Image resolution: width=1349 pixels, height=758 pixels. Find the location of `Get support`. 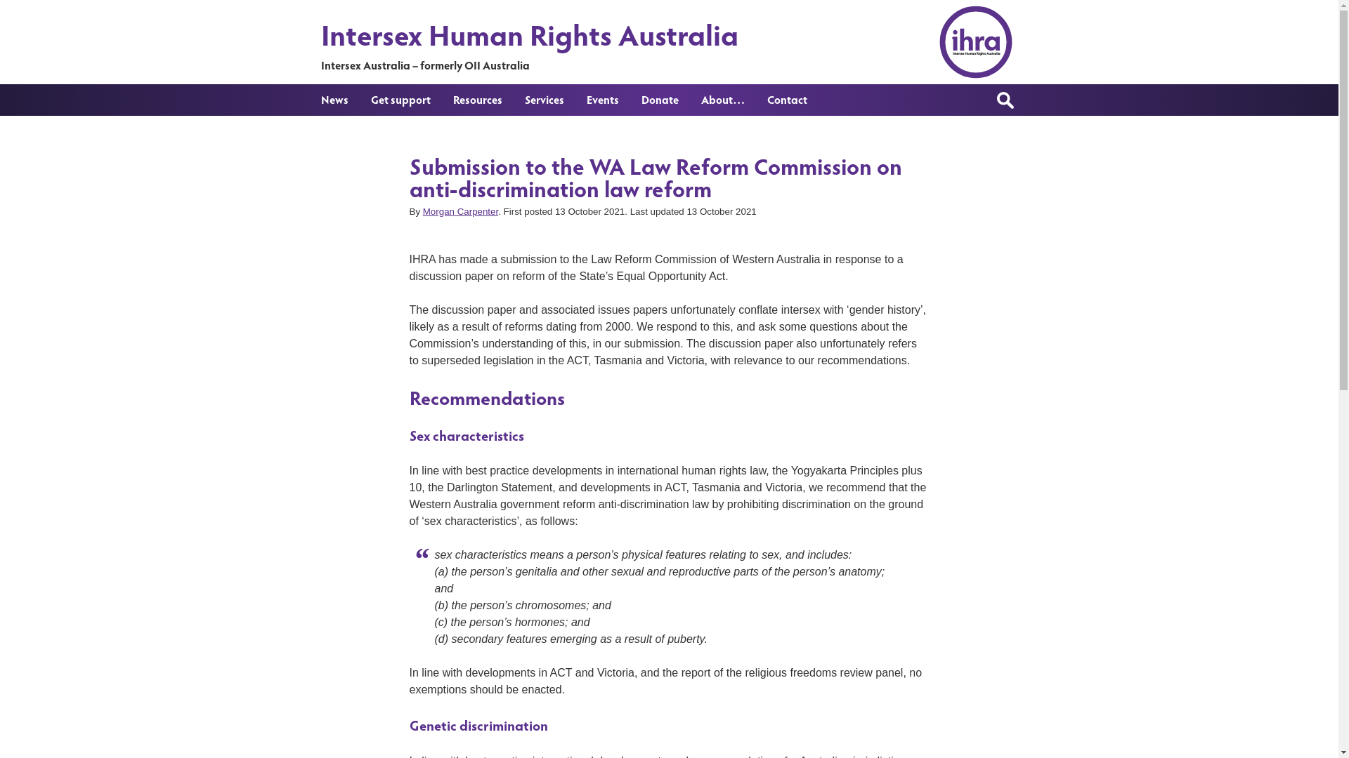

Get support is located at coordinates (400, 100).